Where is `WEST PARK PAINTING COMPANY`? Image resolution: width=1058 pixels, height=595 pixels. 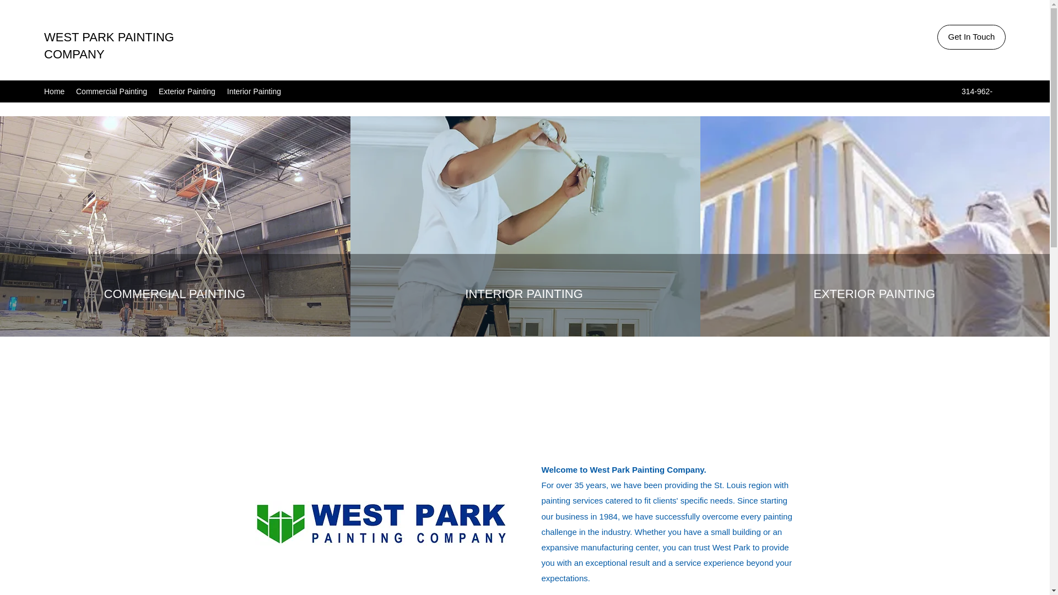 WEST PARK PAINTING COMPANY is located at coordinates (109, 46).